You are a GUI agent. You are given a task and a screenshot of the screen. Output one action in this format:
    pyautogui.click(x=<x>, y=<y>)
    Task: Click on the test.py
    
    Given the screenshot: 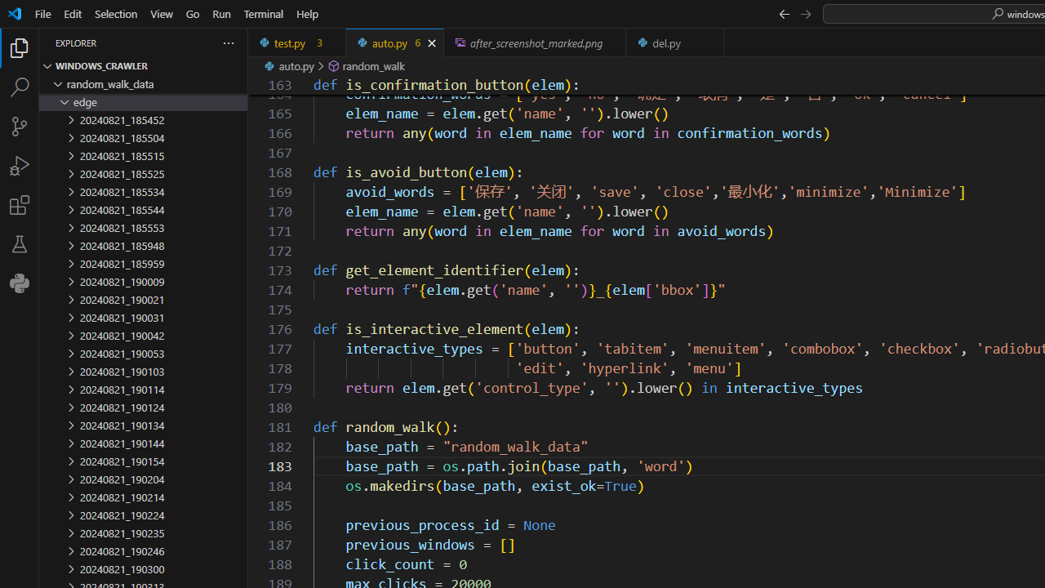 What is the action you would take?
    pyautogui.click(x=297, y=42)
    